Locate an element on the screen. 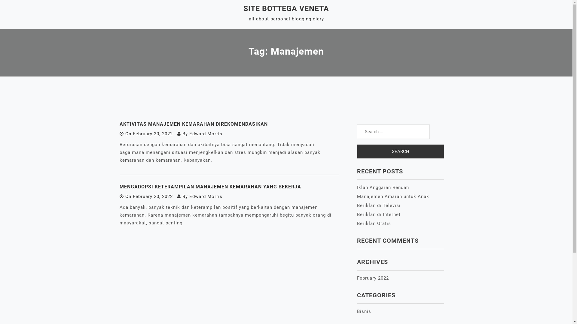 This screenshot has width=577, height=324. Beriklan di Internet is located at coordinates (379, 214).